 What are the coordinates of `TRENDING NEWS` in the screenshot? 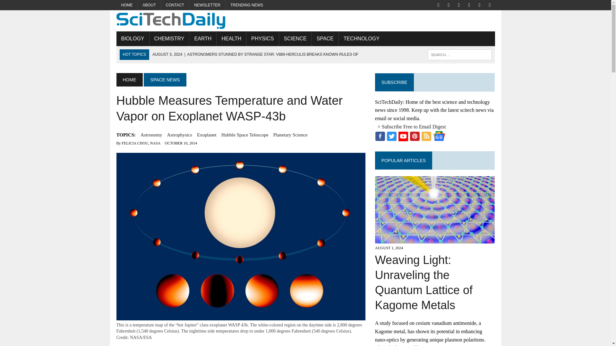 It's located at (246, 5).